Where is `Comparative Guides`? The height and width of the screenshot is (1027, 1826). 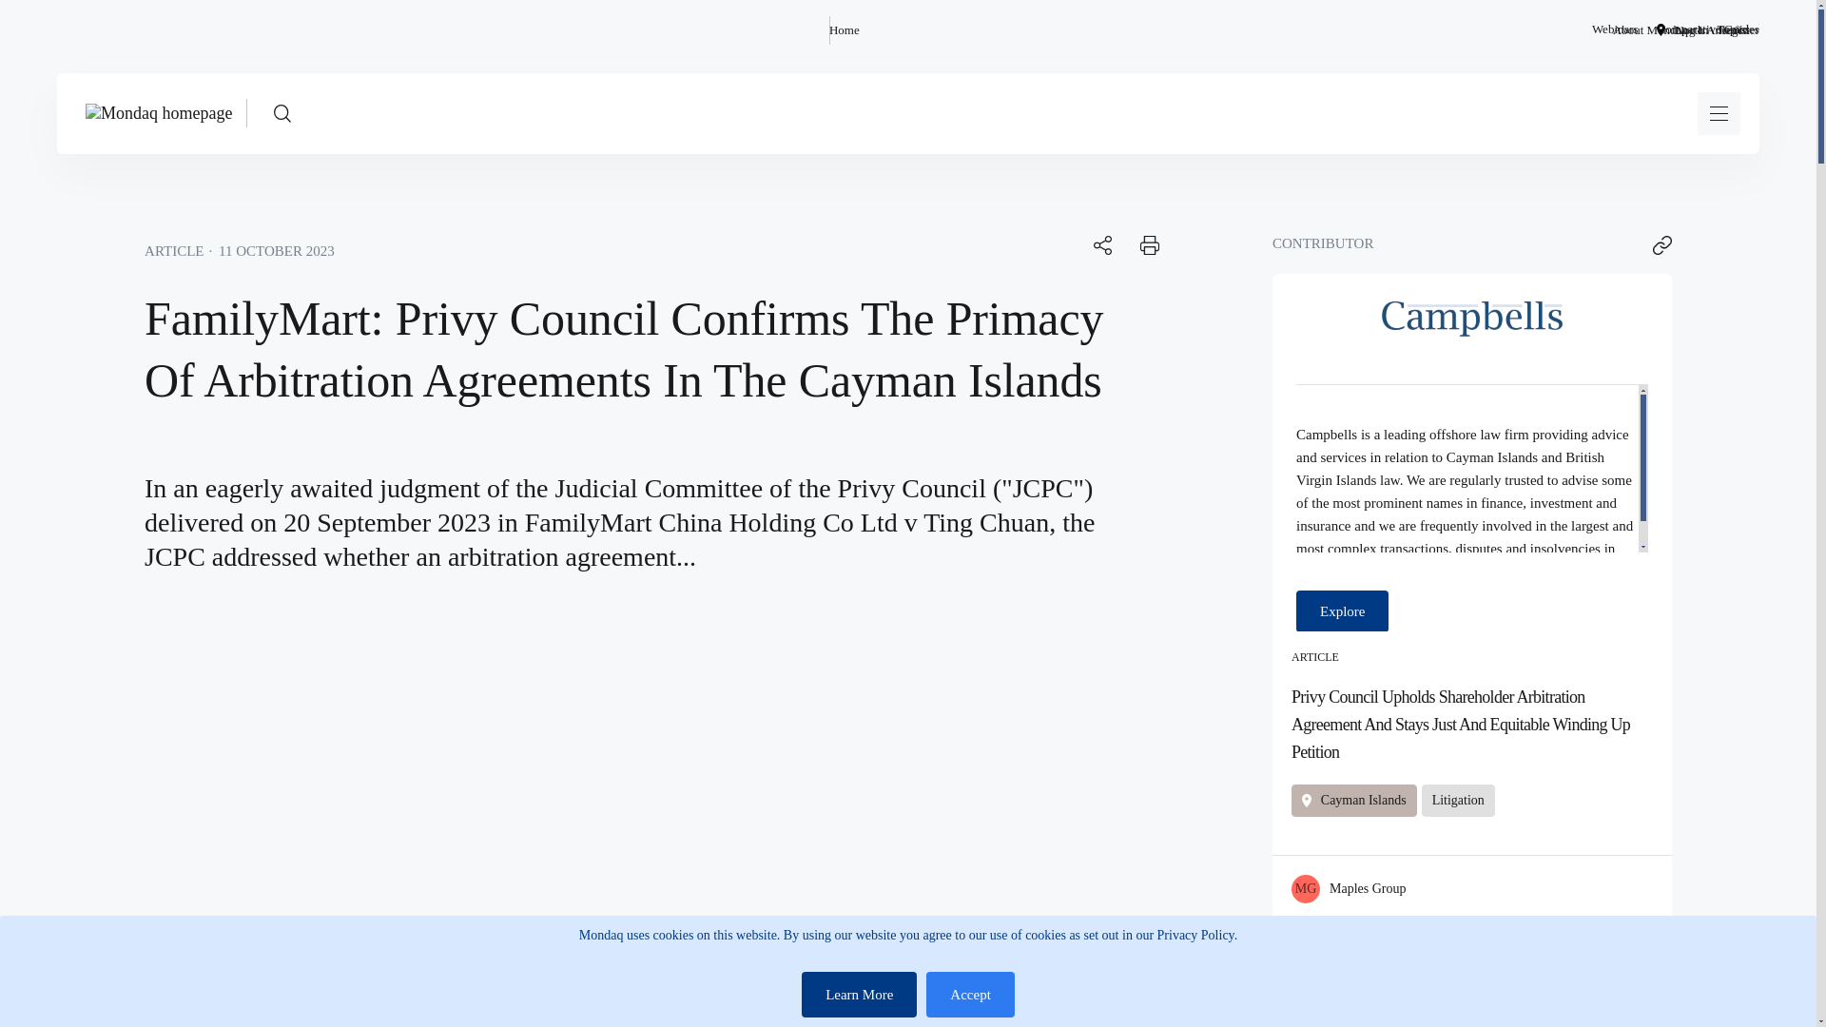
Comparative Guides is located at coordinates (1708, 29).